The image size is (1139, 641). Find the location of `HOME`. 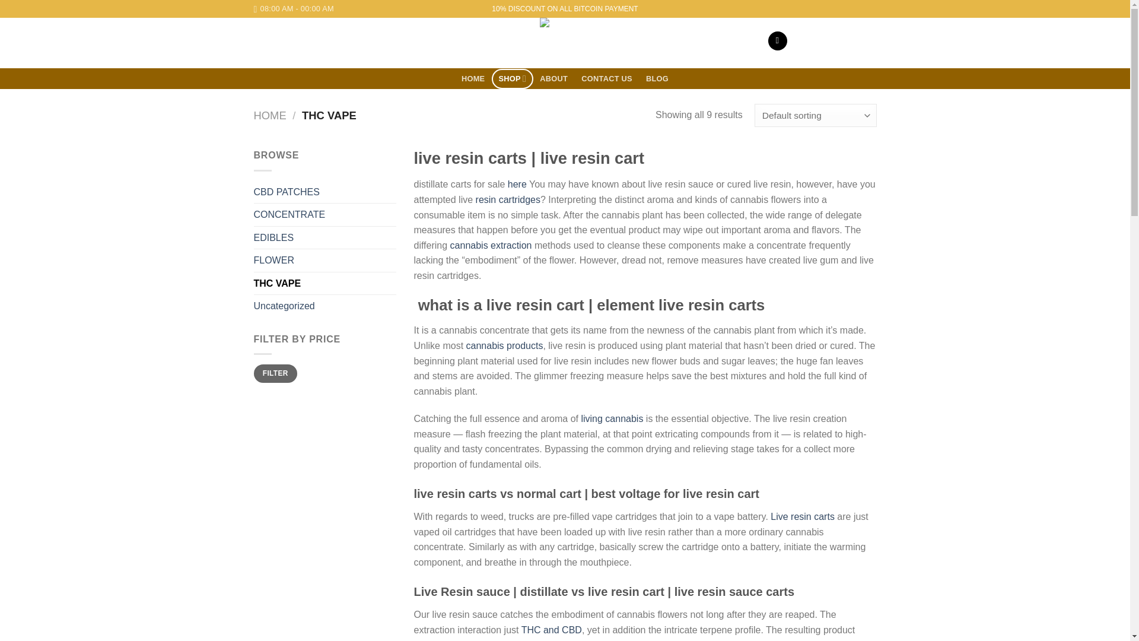

HOME is located at coordinates (271, 115).